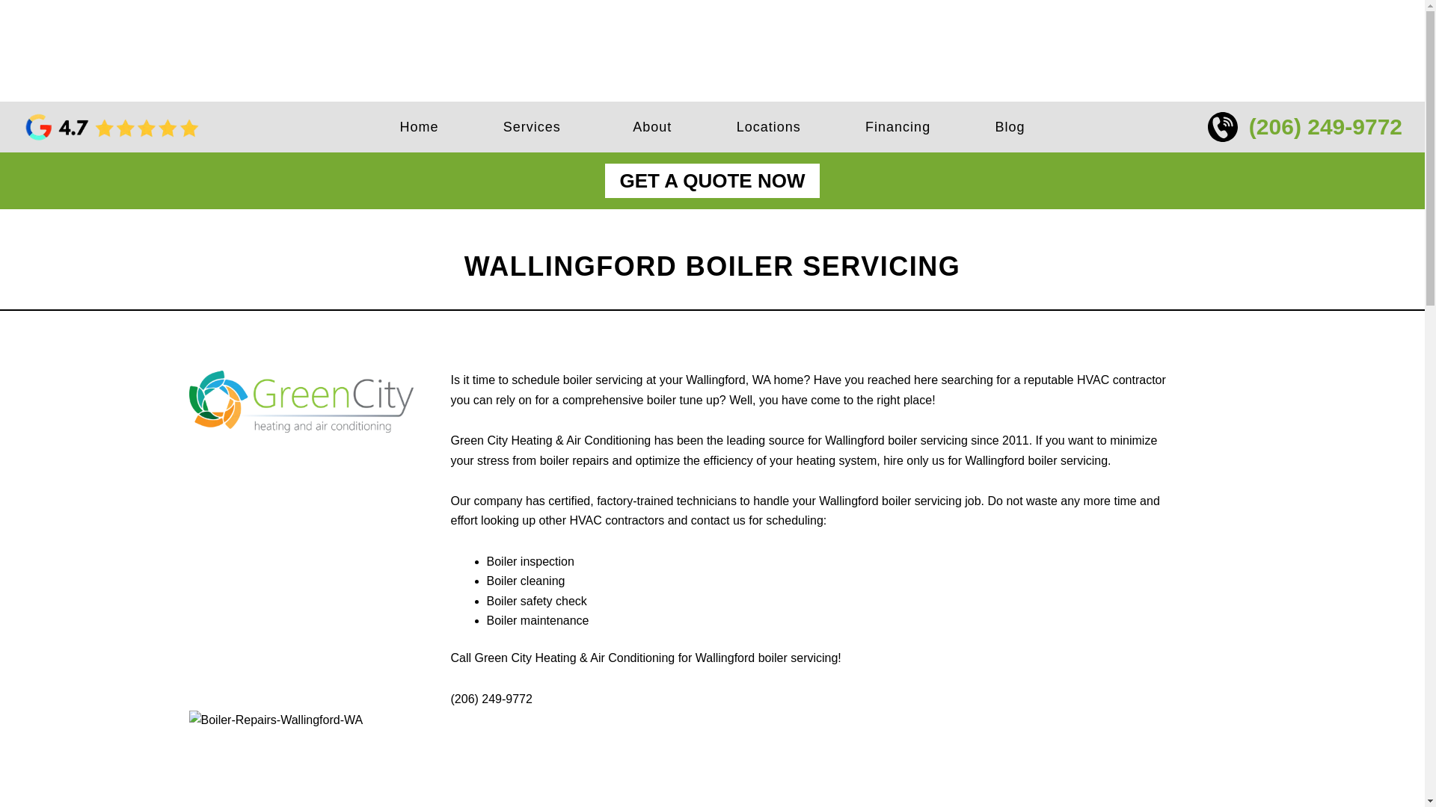  Describe the element at coordinates (1010, 127) in the screenshot. I see `Blog` at that location.